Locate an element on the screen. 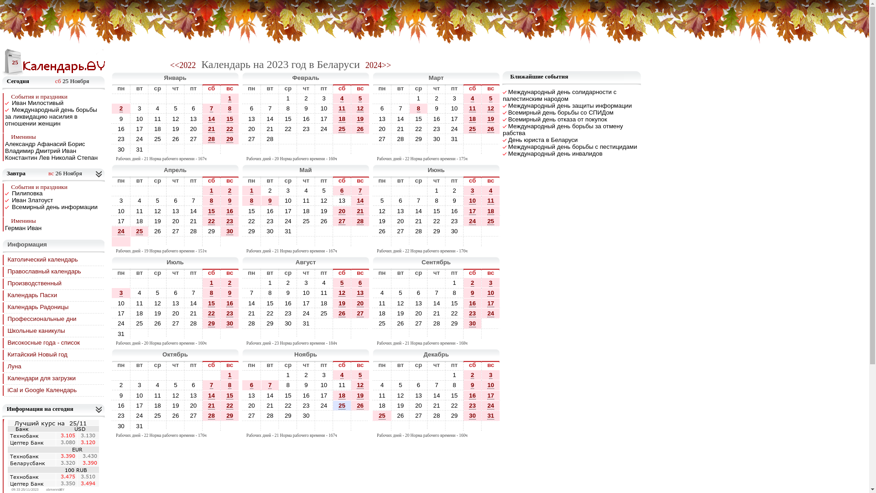 Image resolution: width=876 pixels, height=493 pixels. 25 is located at coordinates (382, 416).